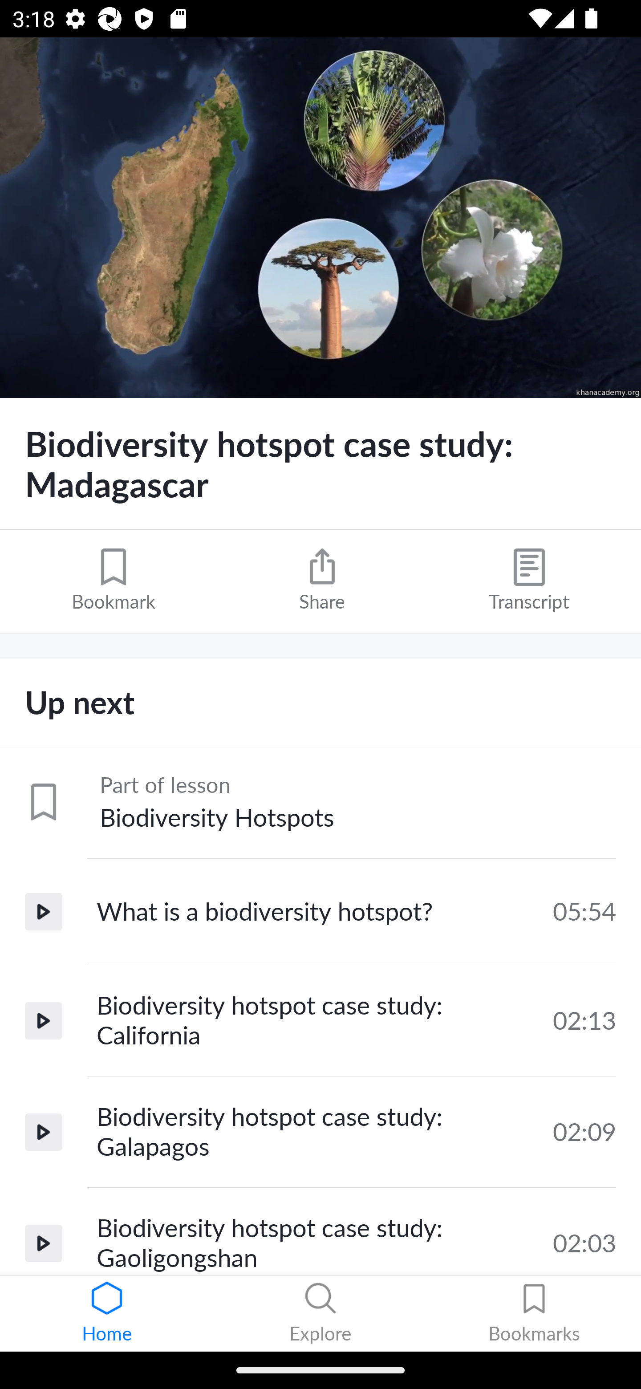 The image size is (641, 1389). I want to click on Bookmark, so click(114, 581).